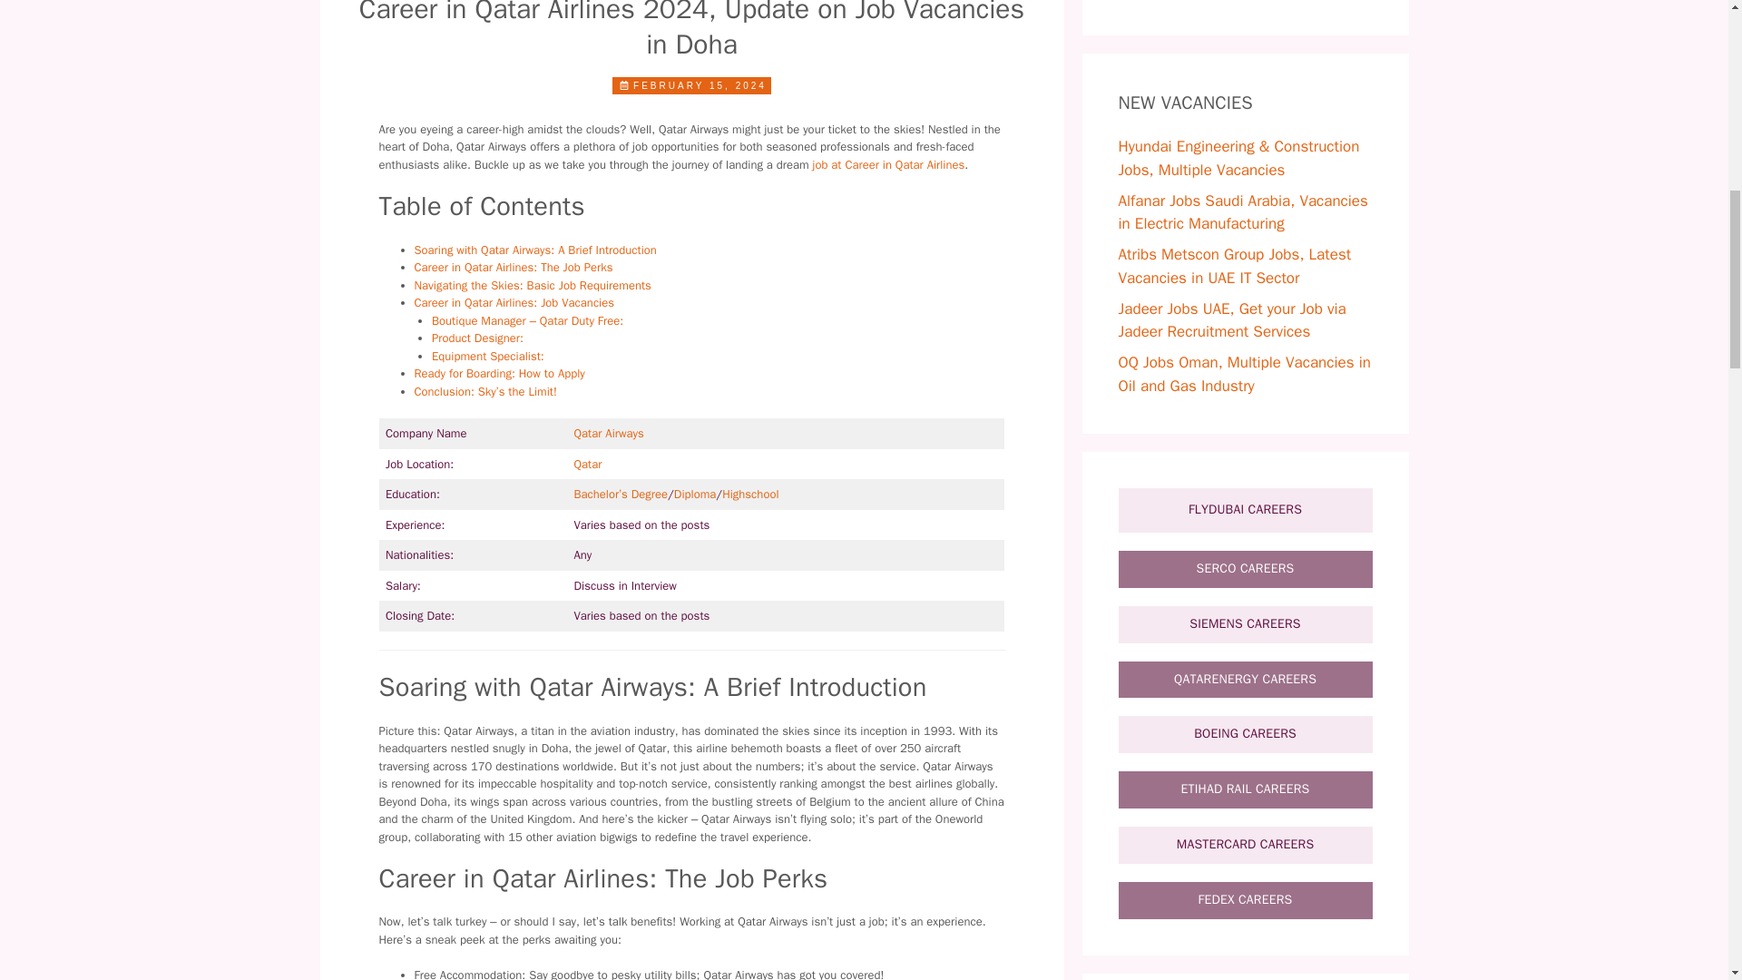 The width and height of the screenshot is (1742, 980). Describe the element at coordinates (610, 433) in the screenshot. I see `Qatar Airways` at that location.